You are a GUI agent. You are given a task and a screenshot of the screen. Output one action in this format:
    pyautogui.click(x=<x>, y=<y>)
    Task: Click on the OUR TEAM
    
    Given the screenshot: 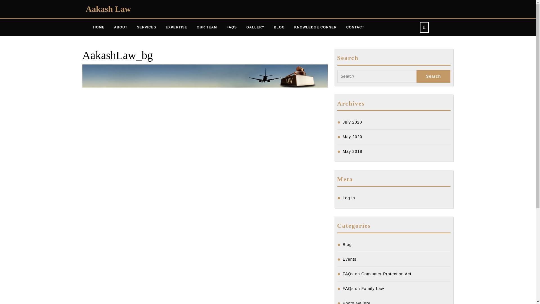 What is the action you would take?
    pyautogui.click(x=207, y=27)
    